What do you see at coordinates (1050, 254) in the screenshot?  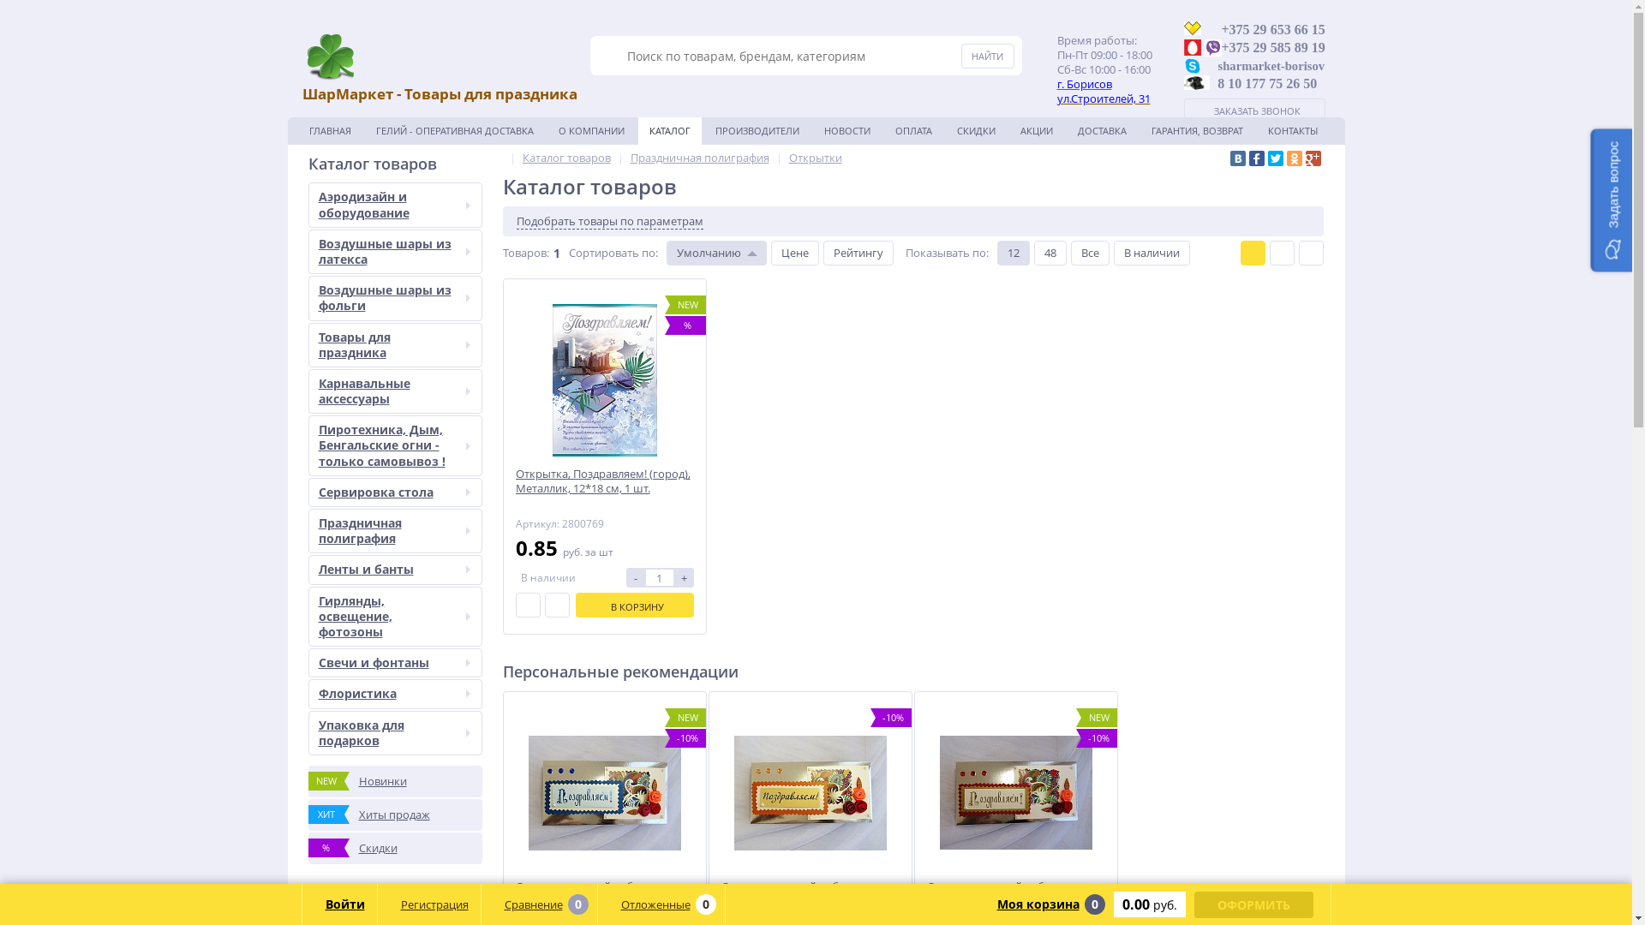 I see `48` at bounding box center [1050, 254].